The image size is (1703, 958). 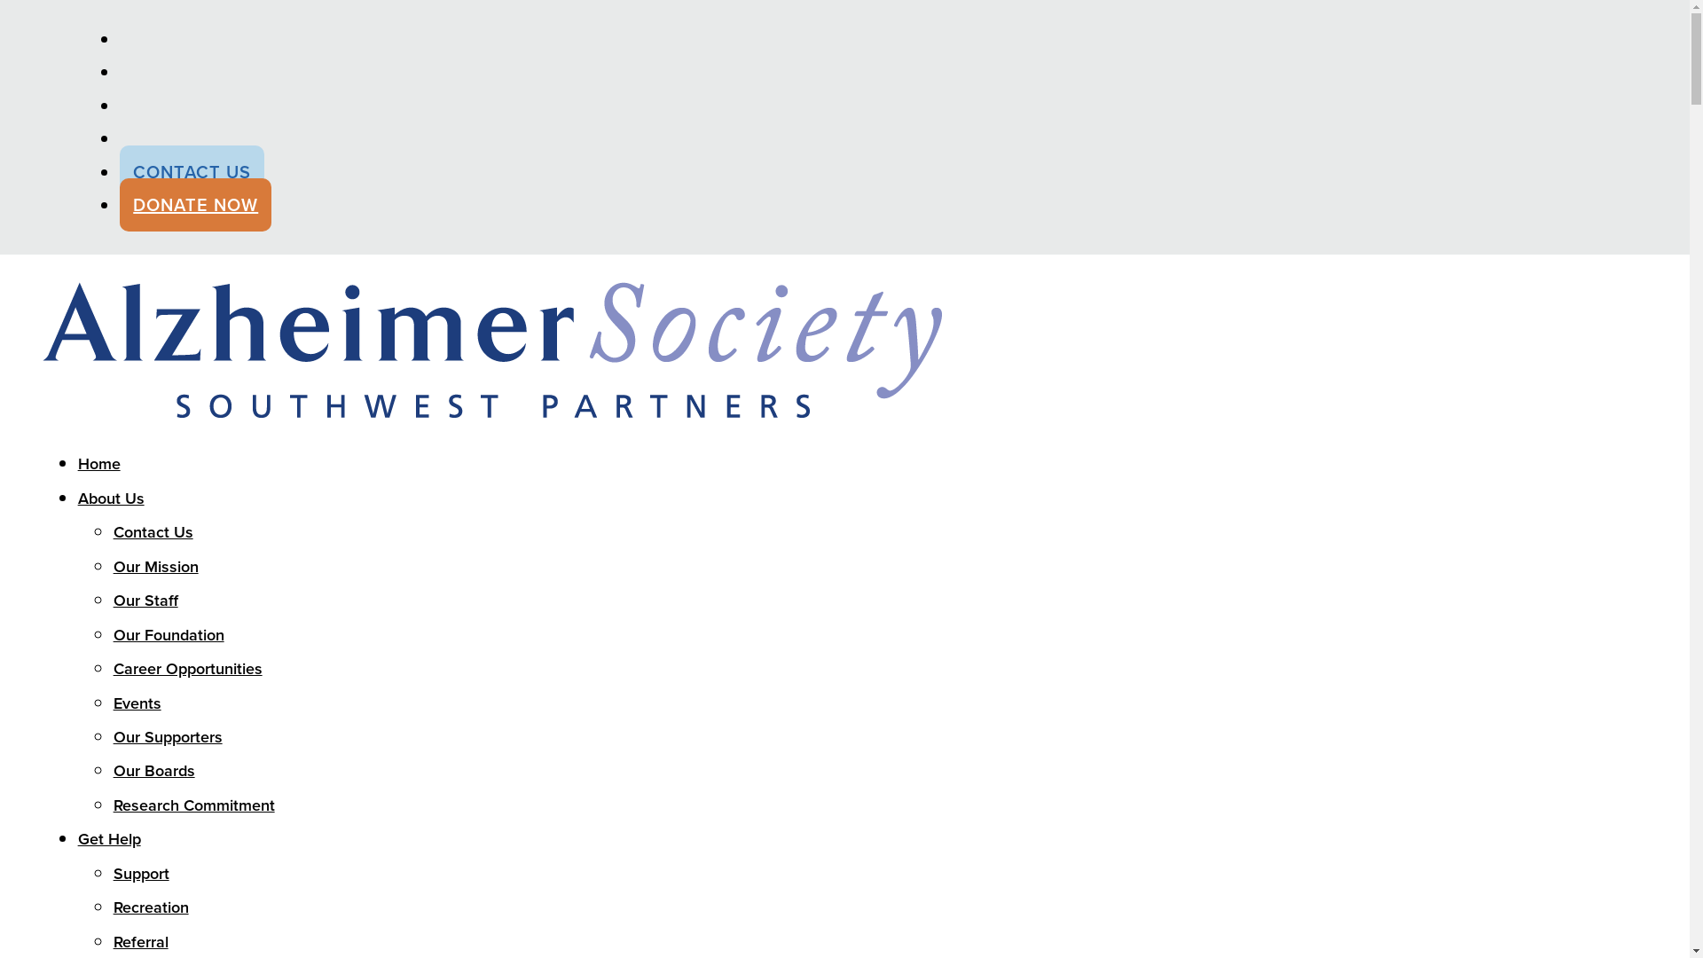 I want to click on CONTACT US, so click(x=192, y=172).